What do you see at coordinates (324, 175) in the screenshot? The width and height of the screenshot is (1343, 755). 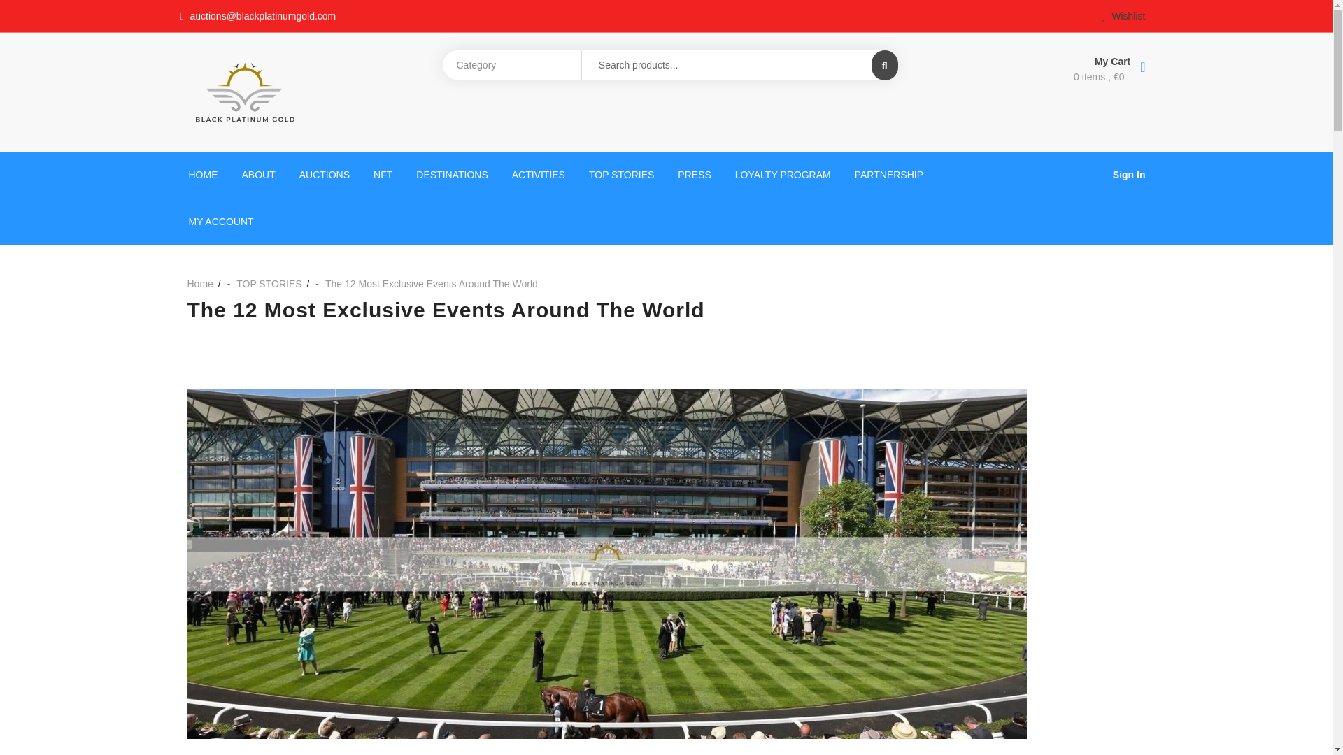 I see `AUCTIONS` at bounding box center [324, 175].